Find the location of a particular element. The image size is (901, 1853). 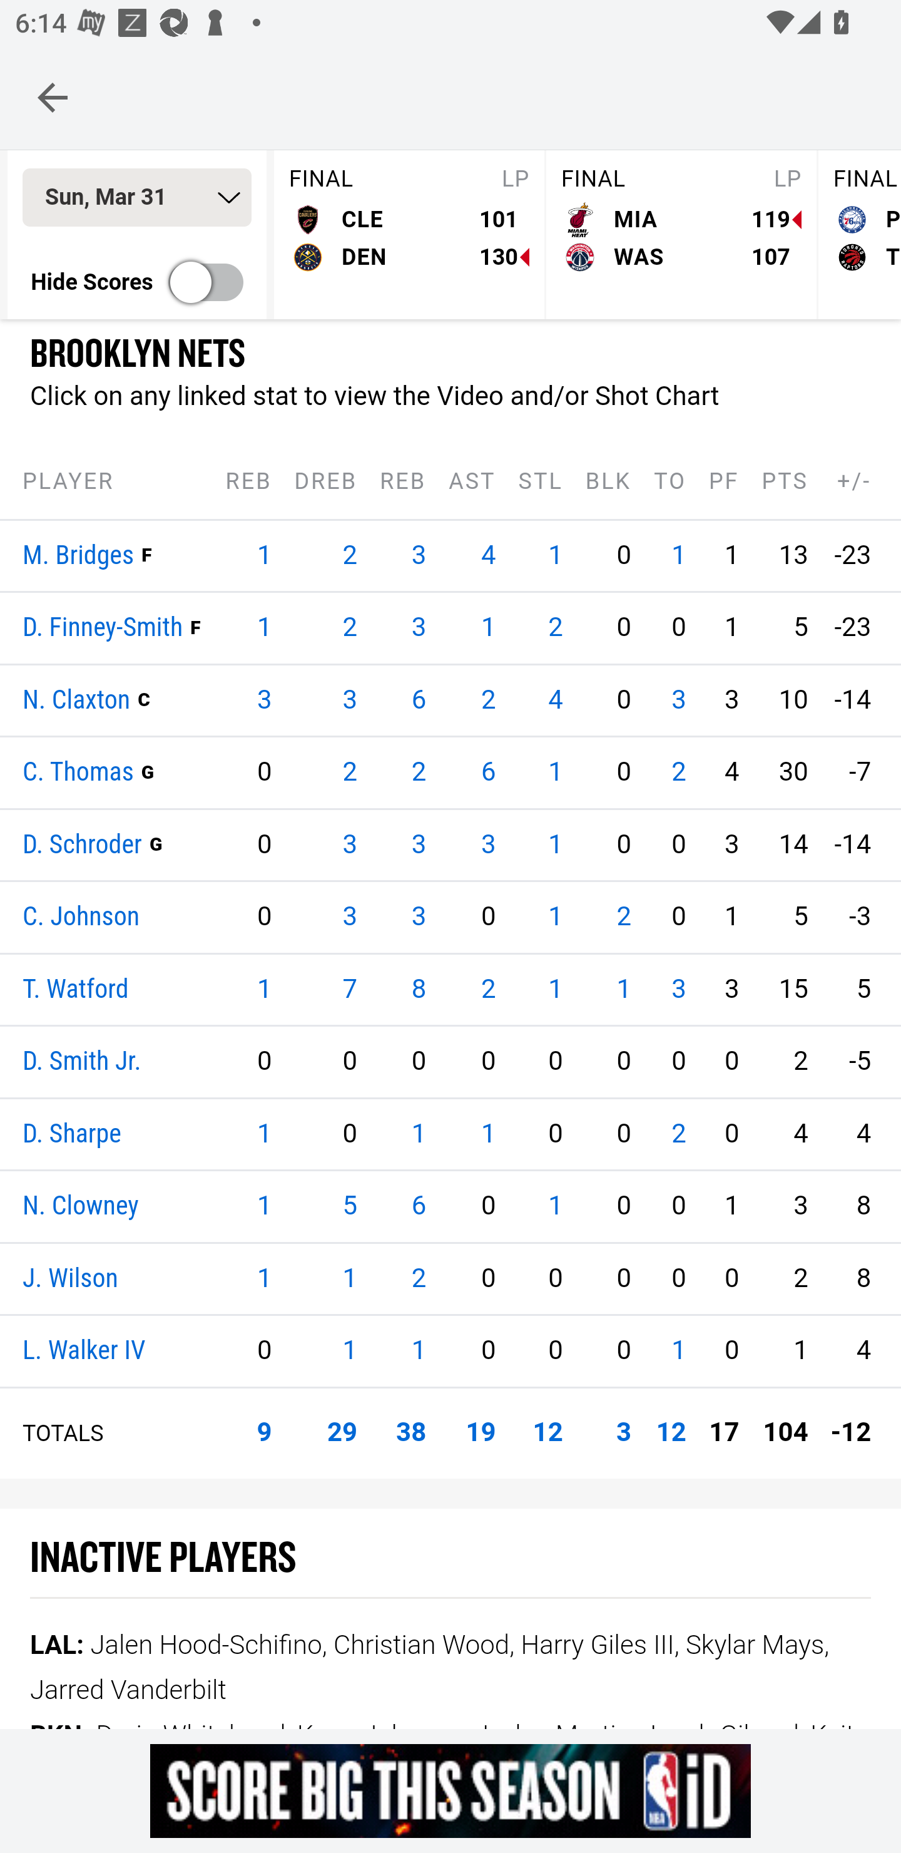

1 is located at coordinates (263, 1134).